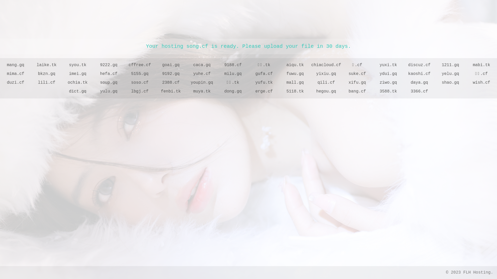 Image resolution: width=497 pixels, height=279 pixels. I want to click on 9222.gq, so click(109, 65).